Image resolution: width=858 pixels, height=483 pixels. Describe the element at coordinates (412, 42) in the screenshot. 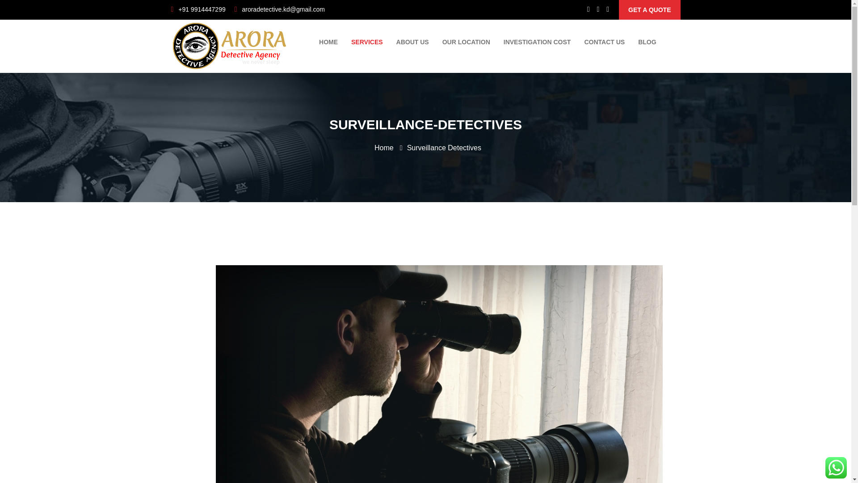

I see `ABOUT US` at that location.